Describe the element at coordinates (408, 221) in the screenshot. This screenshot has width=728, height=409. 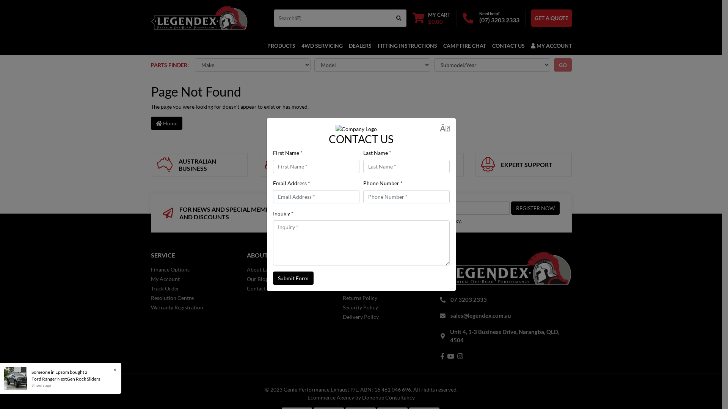
I see `Terms & Conditions` at that location.